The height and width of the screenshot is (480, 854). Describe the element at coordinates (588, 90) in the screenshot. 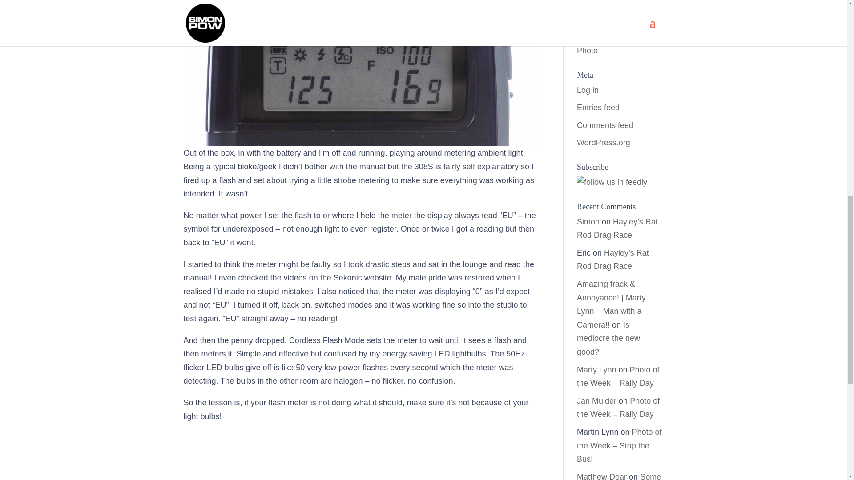

I see `Log in` at that location.